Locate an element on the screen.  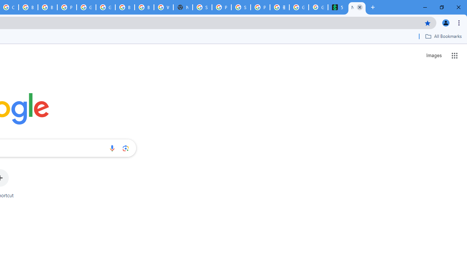
Google Cloud Platform is located at coordinates (105, 7).